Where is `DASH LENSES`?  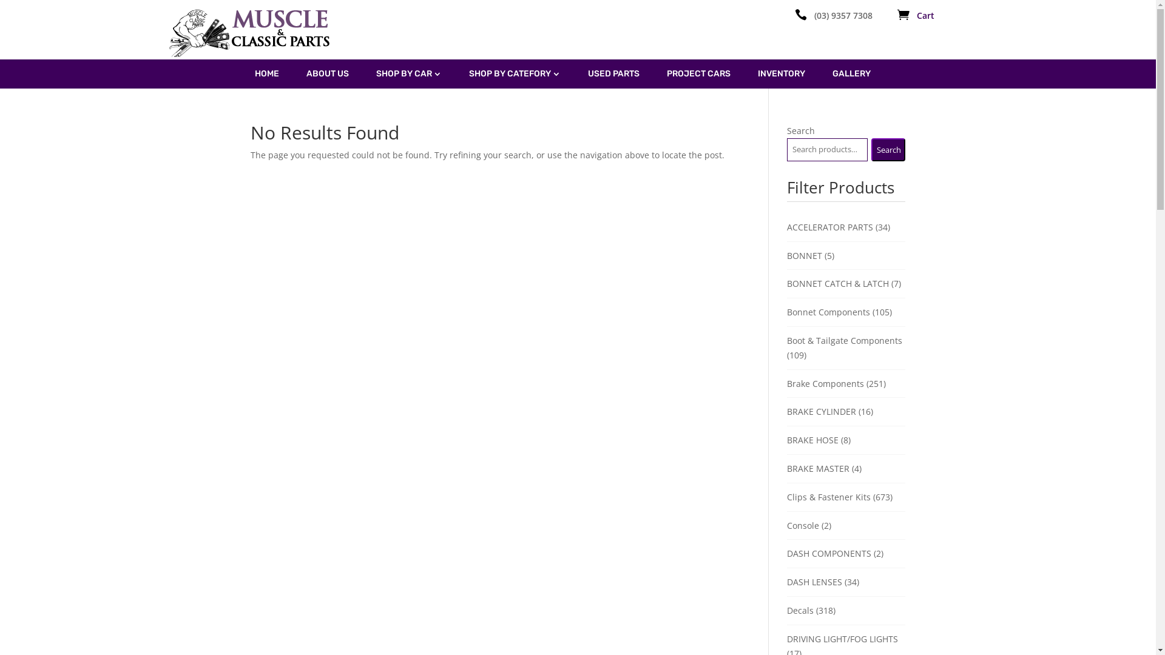 DASH LENSES is located at coordinates (814, 582).